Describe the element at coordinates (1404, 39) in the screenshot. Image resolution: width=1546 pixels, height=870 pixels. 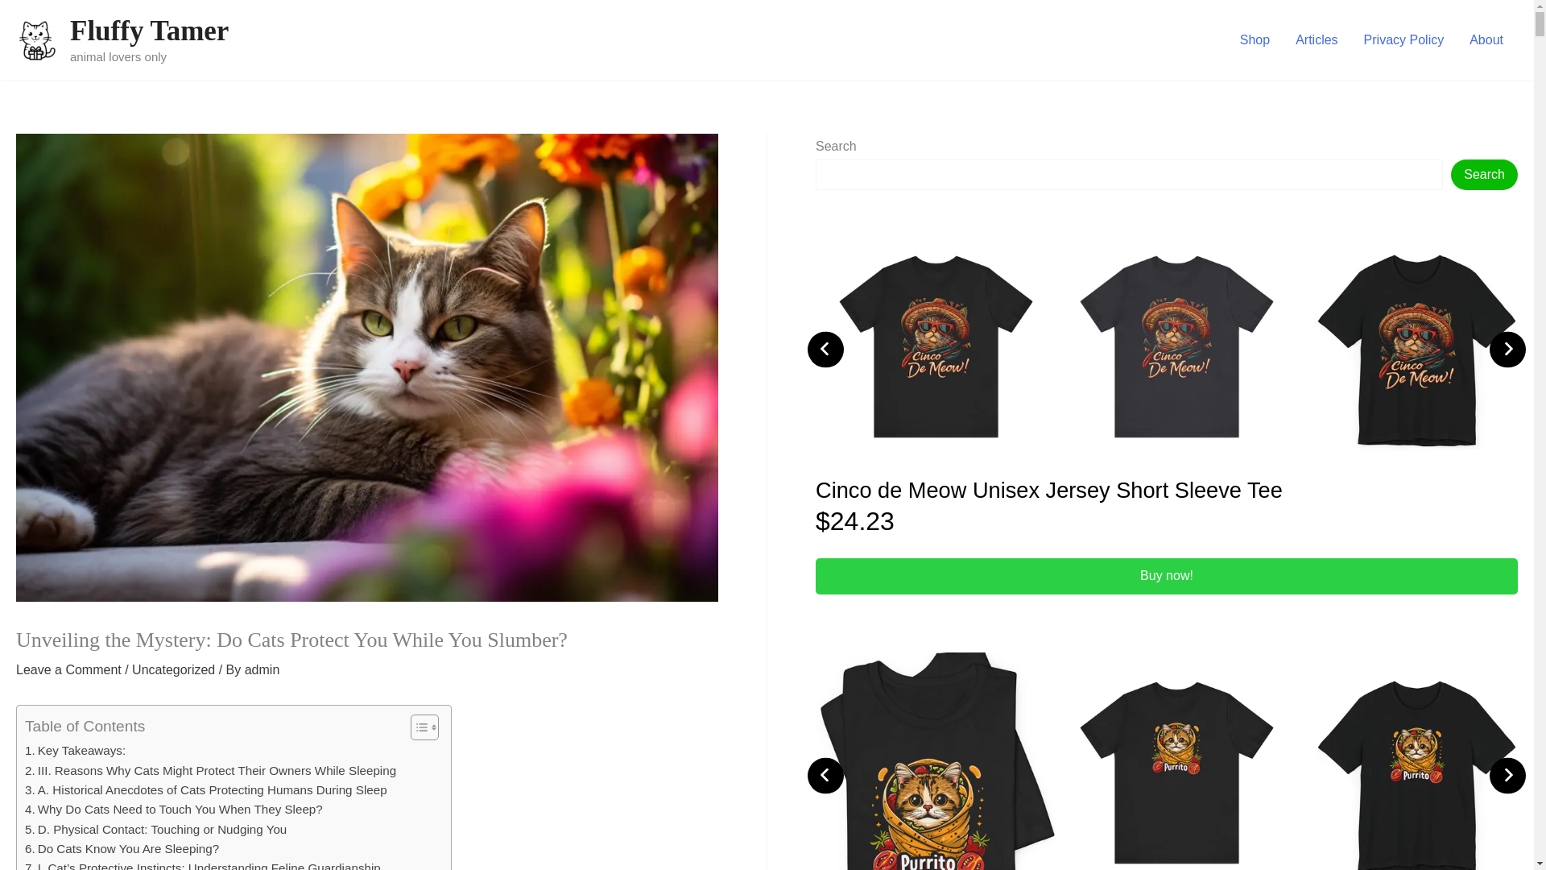
I see `Privacy Policy` at that location.